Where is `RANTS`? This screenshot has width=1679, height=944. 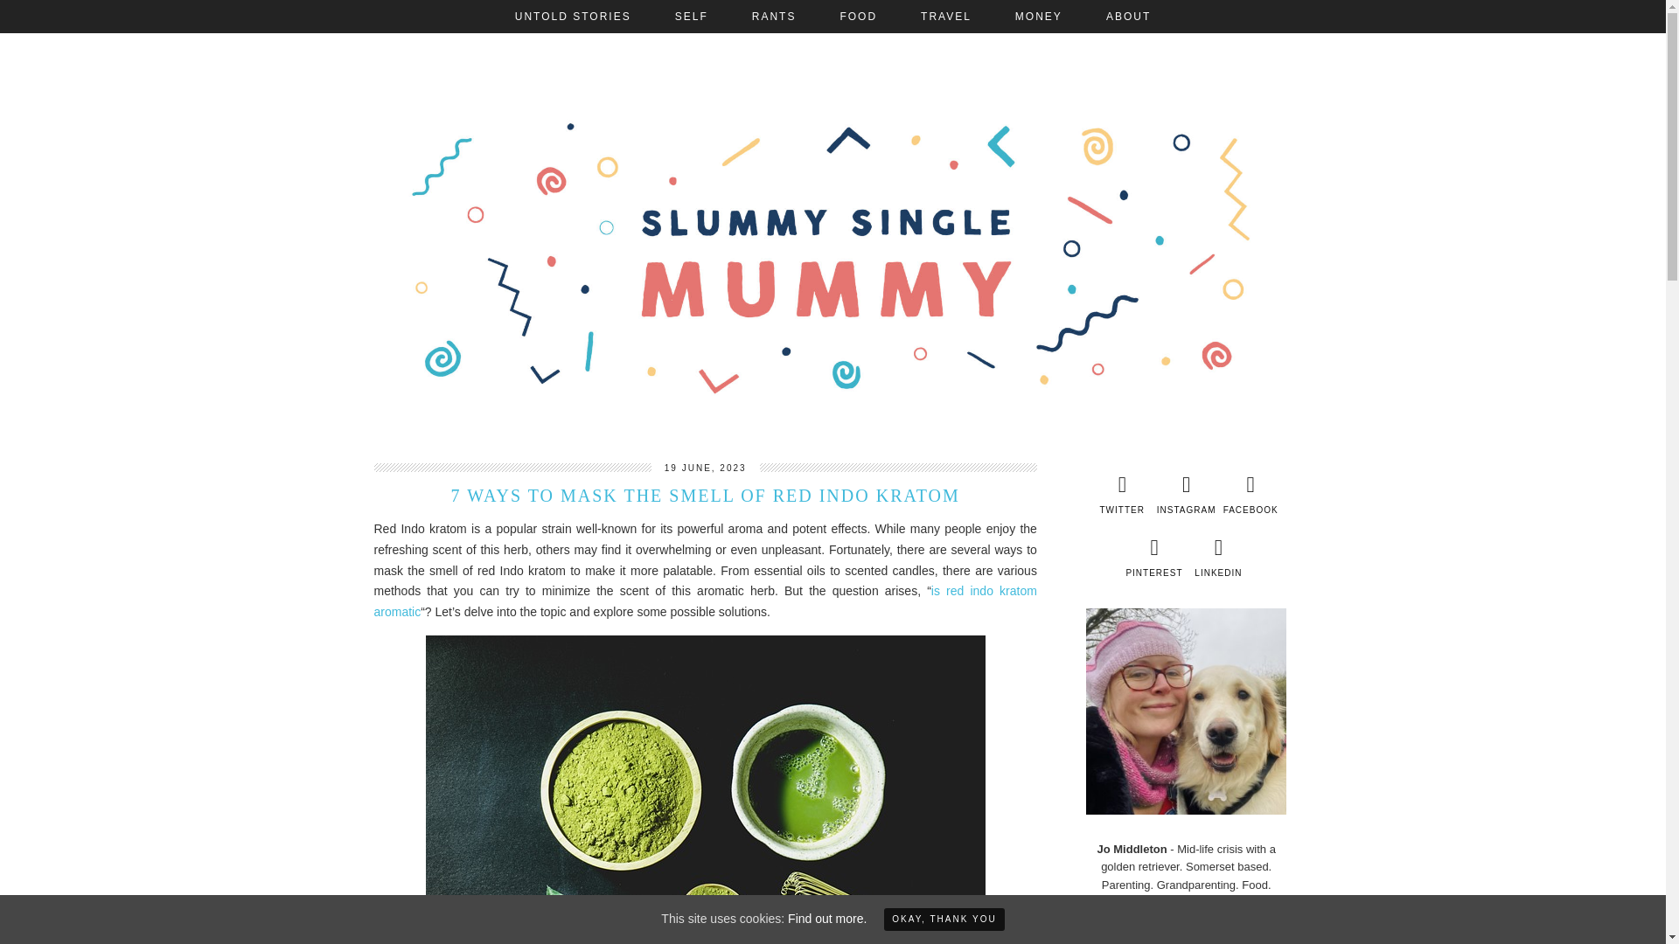 RANTS is located at coordinates (775, 16).